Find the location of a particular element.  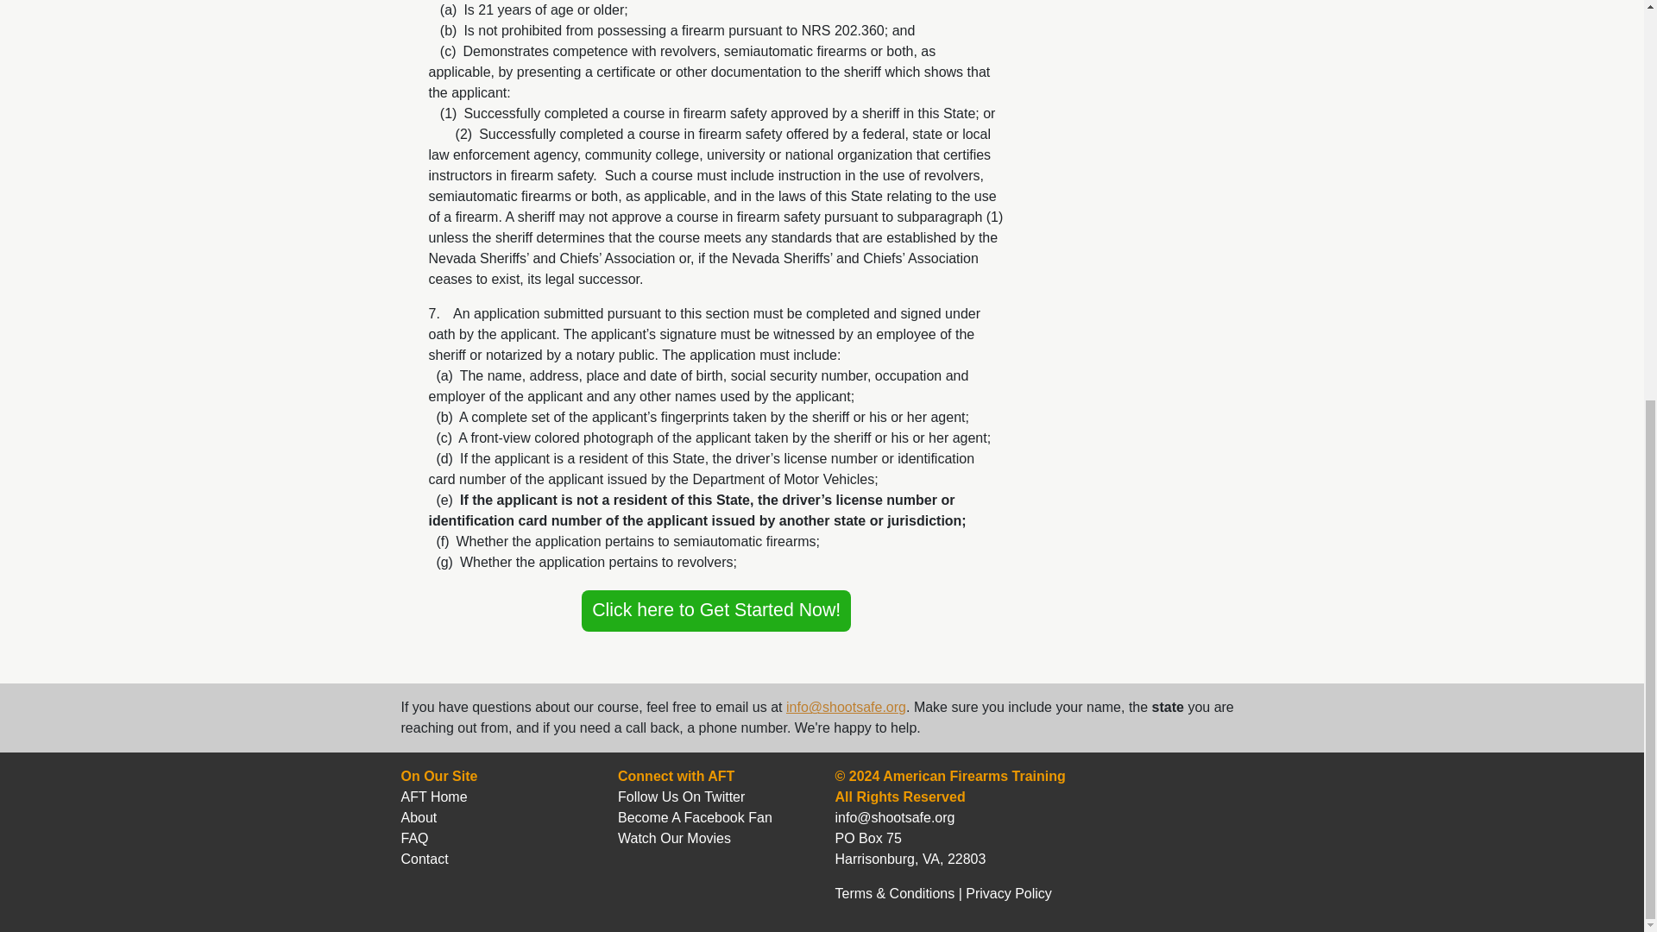

Contact is located at coordinates (424, 860).